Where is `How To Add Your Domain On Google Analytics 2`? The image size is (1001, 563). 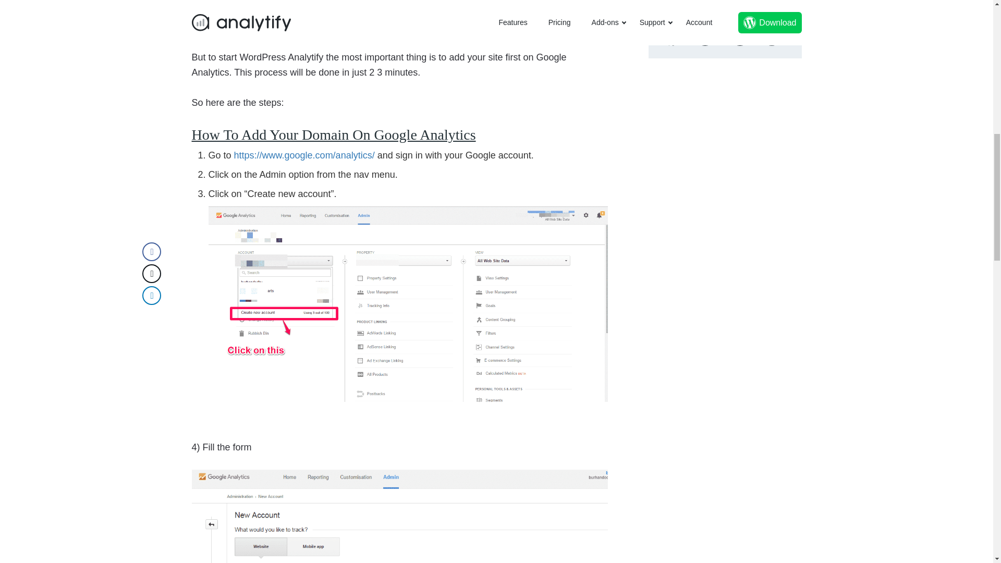 How To Add Your Domain On Google Analytics 2 is located at coordinates (399, 516).